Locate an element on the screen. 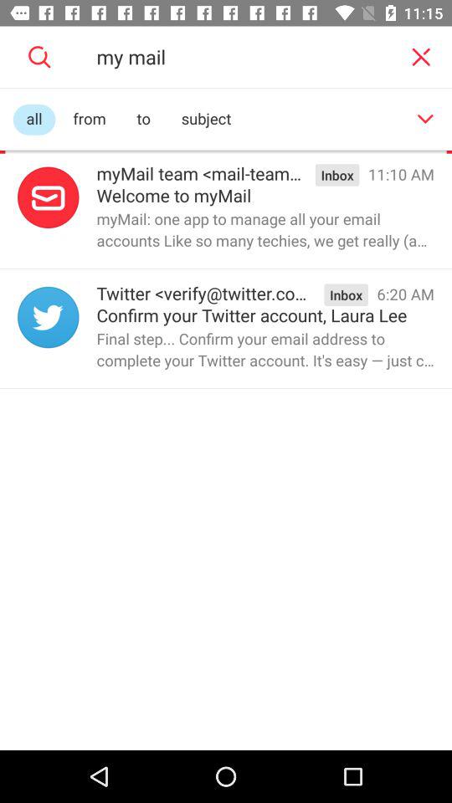  choose the icon next to the subject is located at coordinates (425, 119).